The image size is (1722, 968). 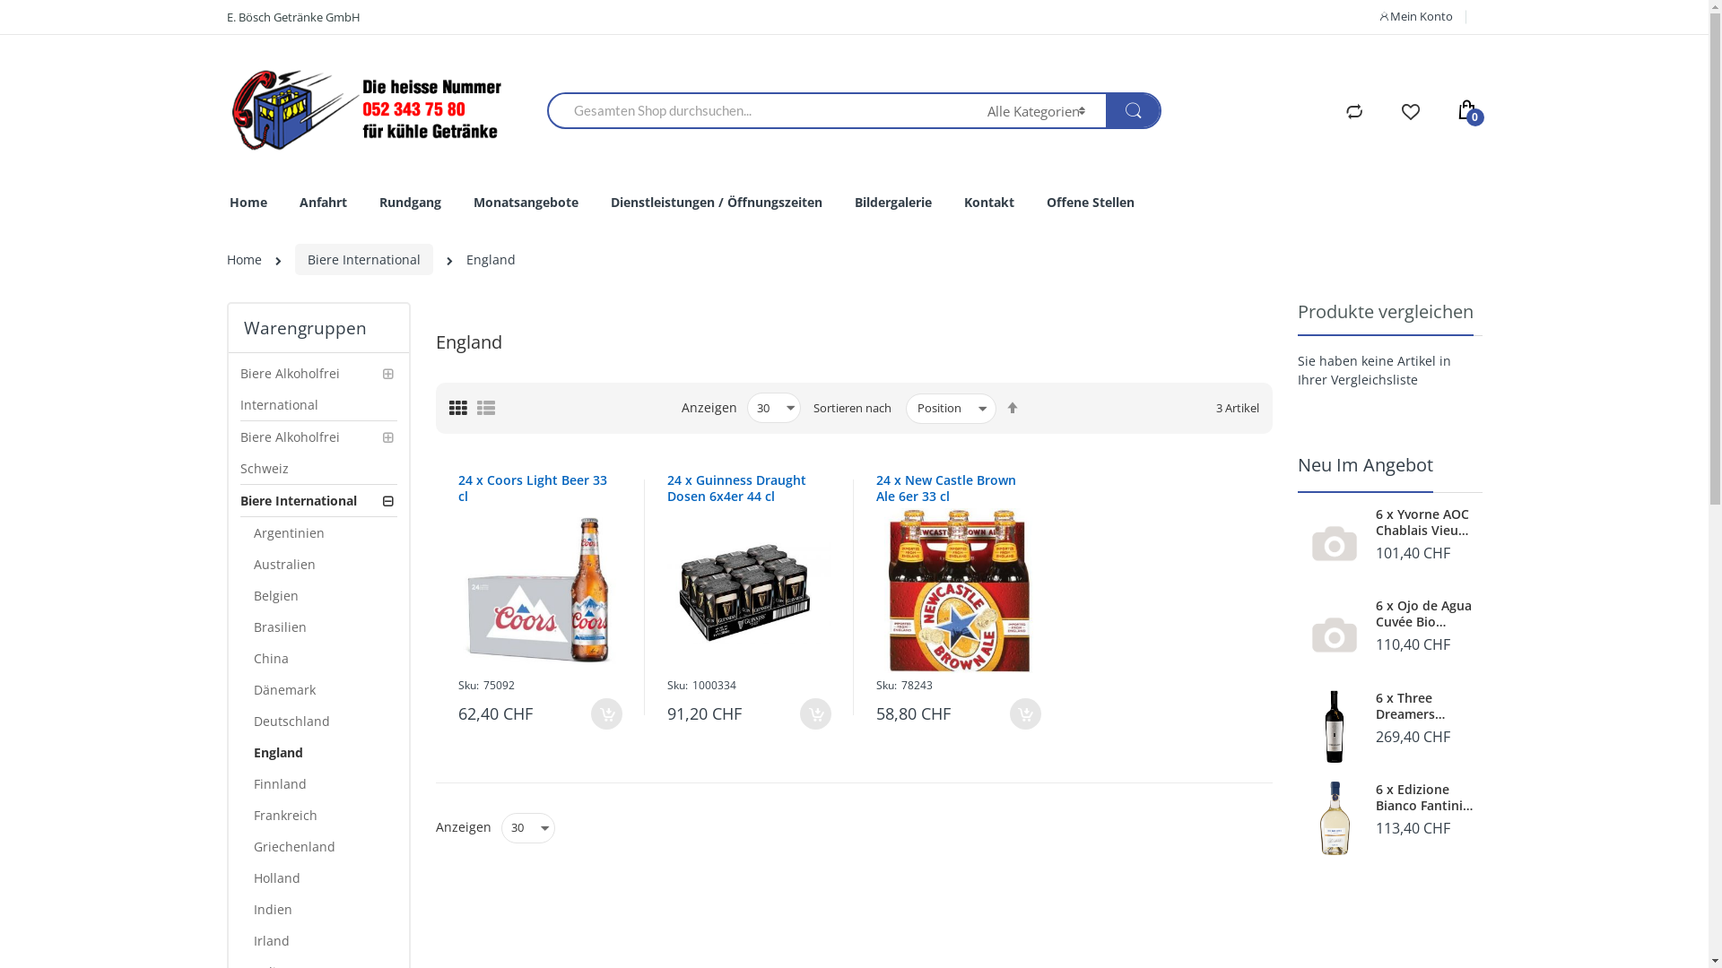 What do you see at coordinates (323, 203) in the screenshot?
I see `Anfahrt` at bounding box center [323, 203].